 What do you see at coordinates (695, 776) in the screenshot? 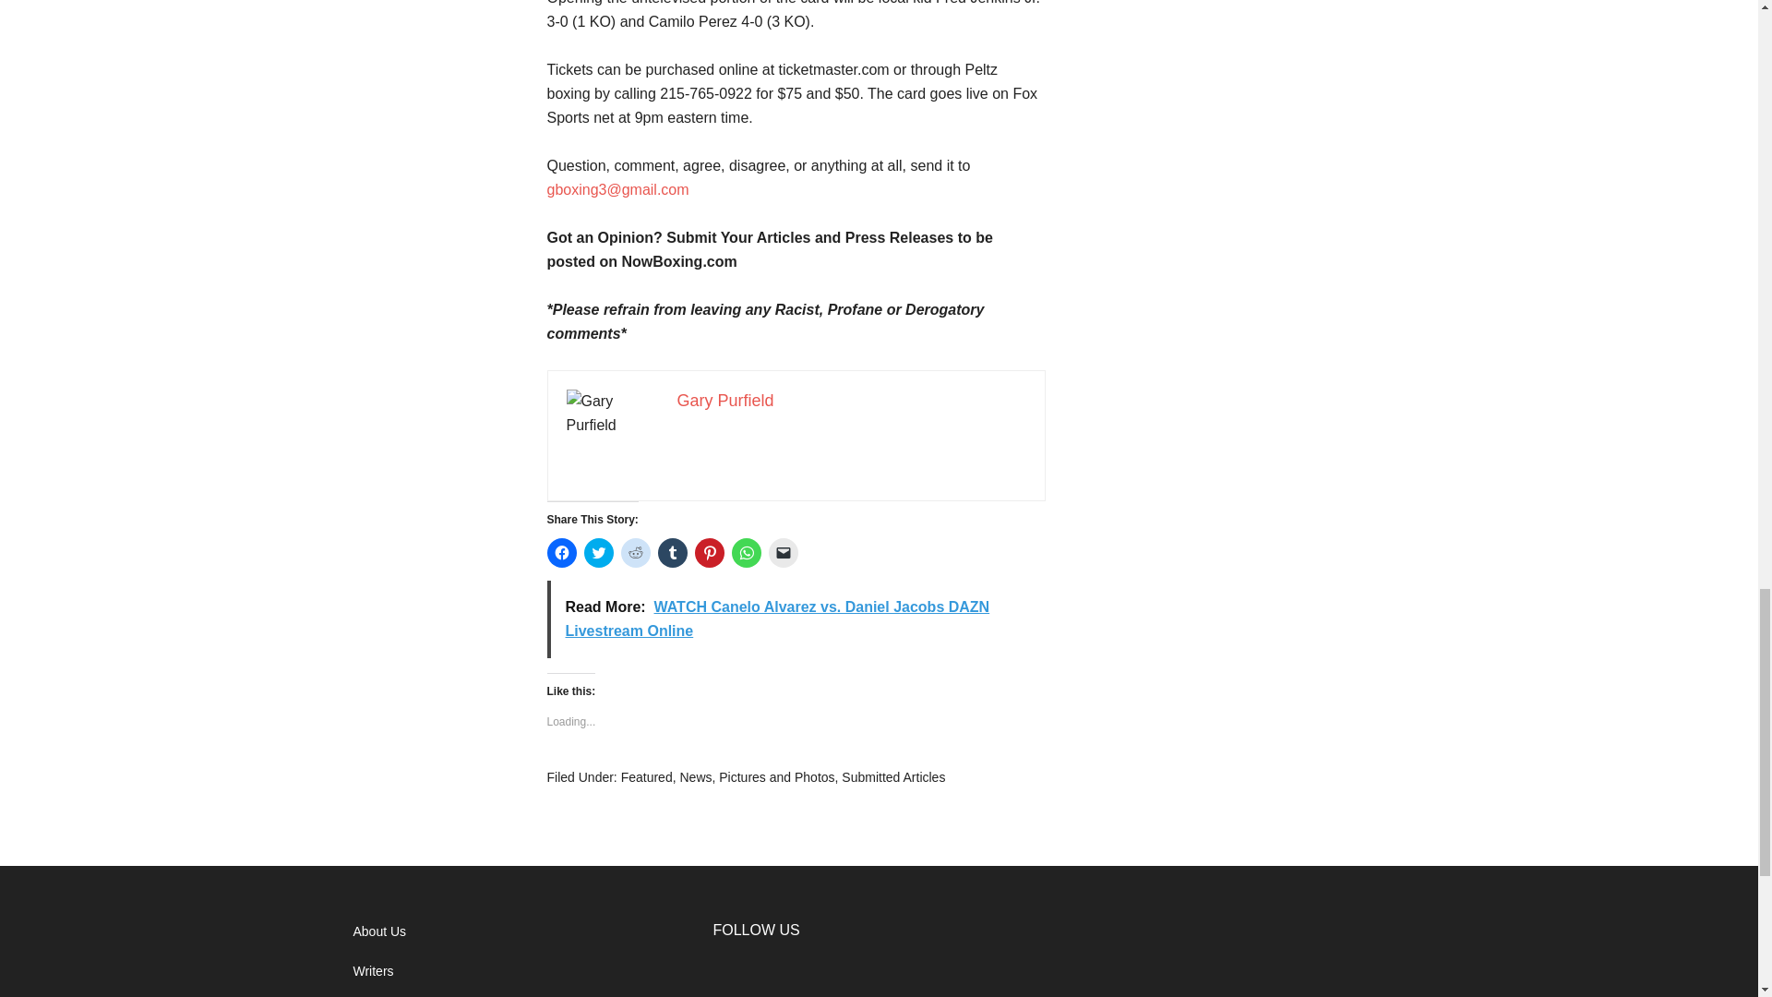
I see `News` at bounding box center [695, 776].